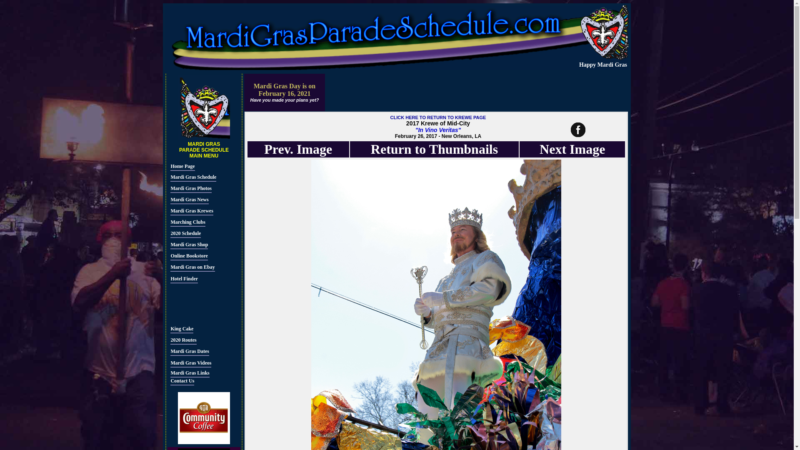 This screenshot has width=800, height=450. Describe the element at coordinates (476, 92) in the screenshot. I see `Advertisement` at that location.